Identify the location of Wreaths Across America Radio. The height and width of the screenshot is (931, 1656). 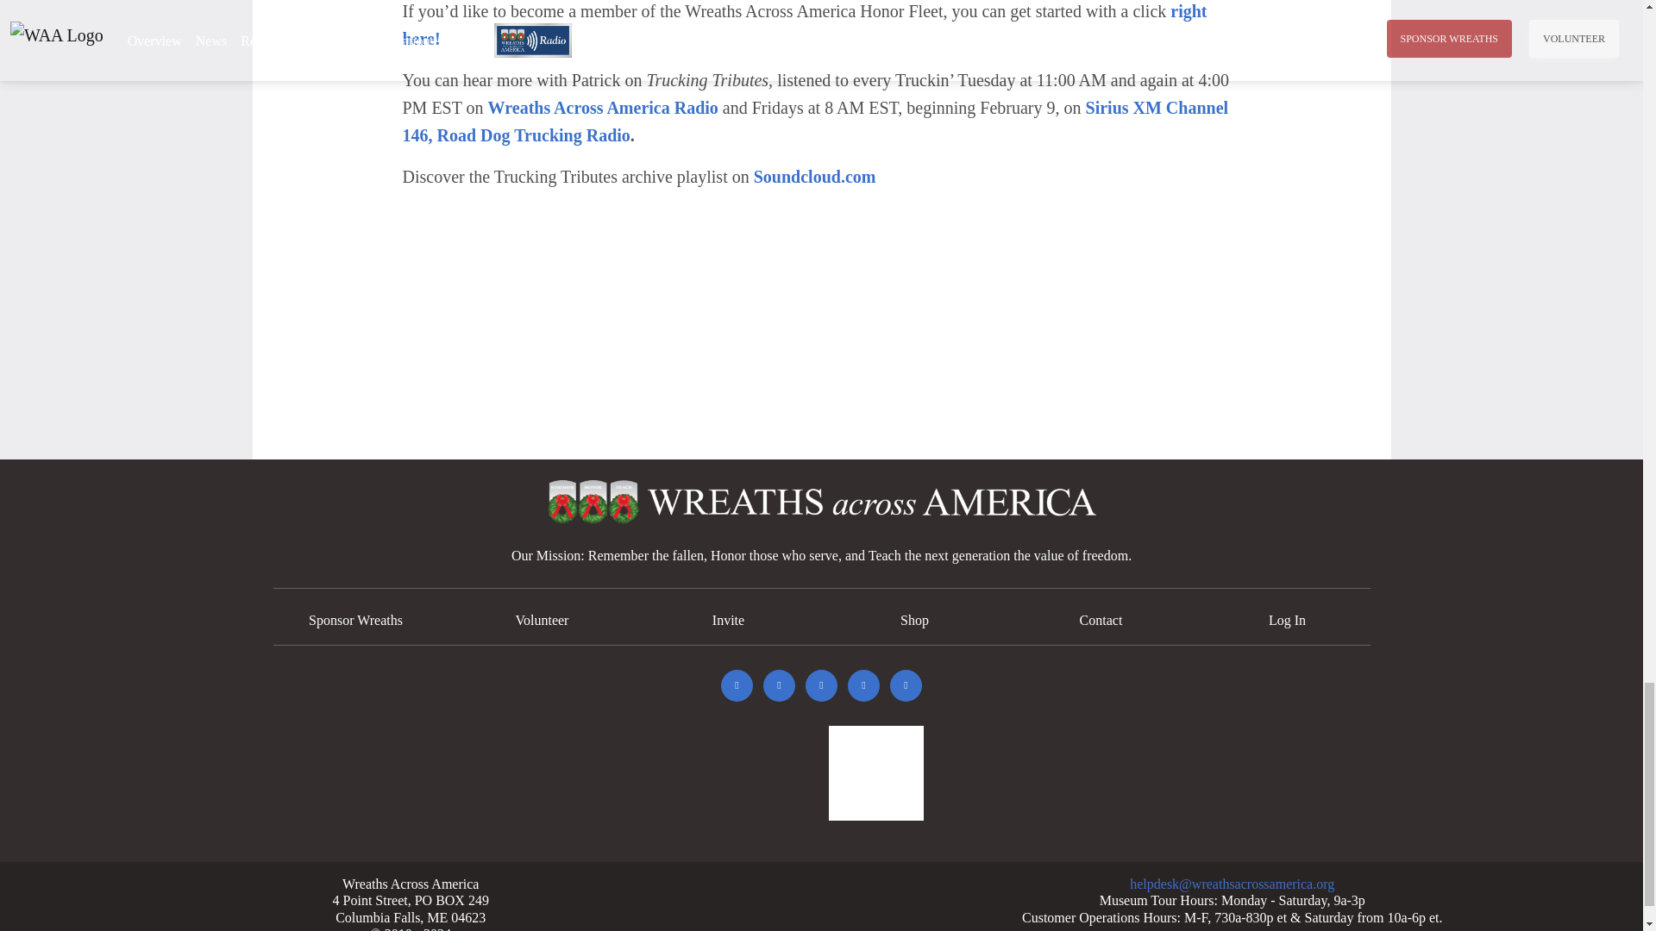
(604, 108).